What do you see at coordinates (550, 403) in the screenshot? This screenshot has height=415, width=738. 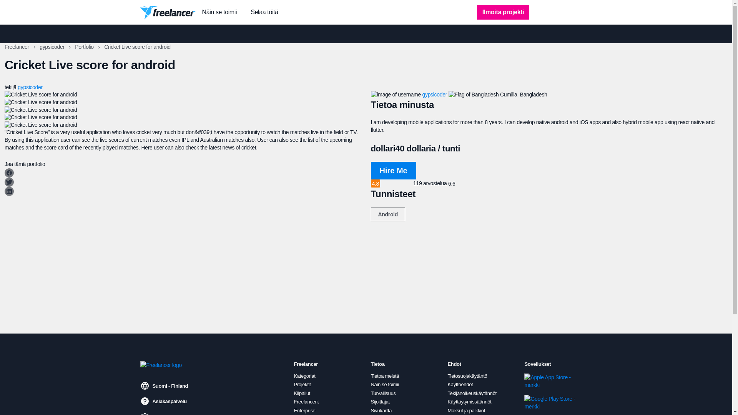 I see `Hanki Google Playsta` at bounding box center [550, 403].